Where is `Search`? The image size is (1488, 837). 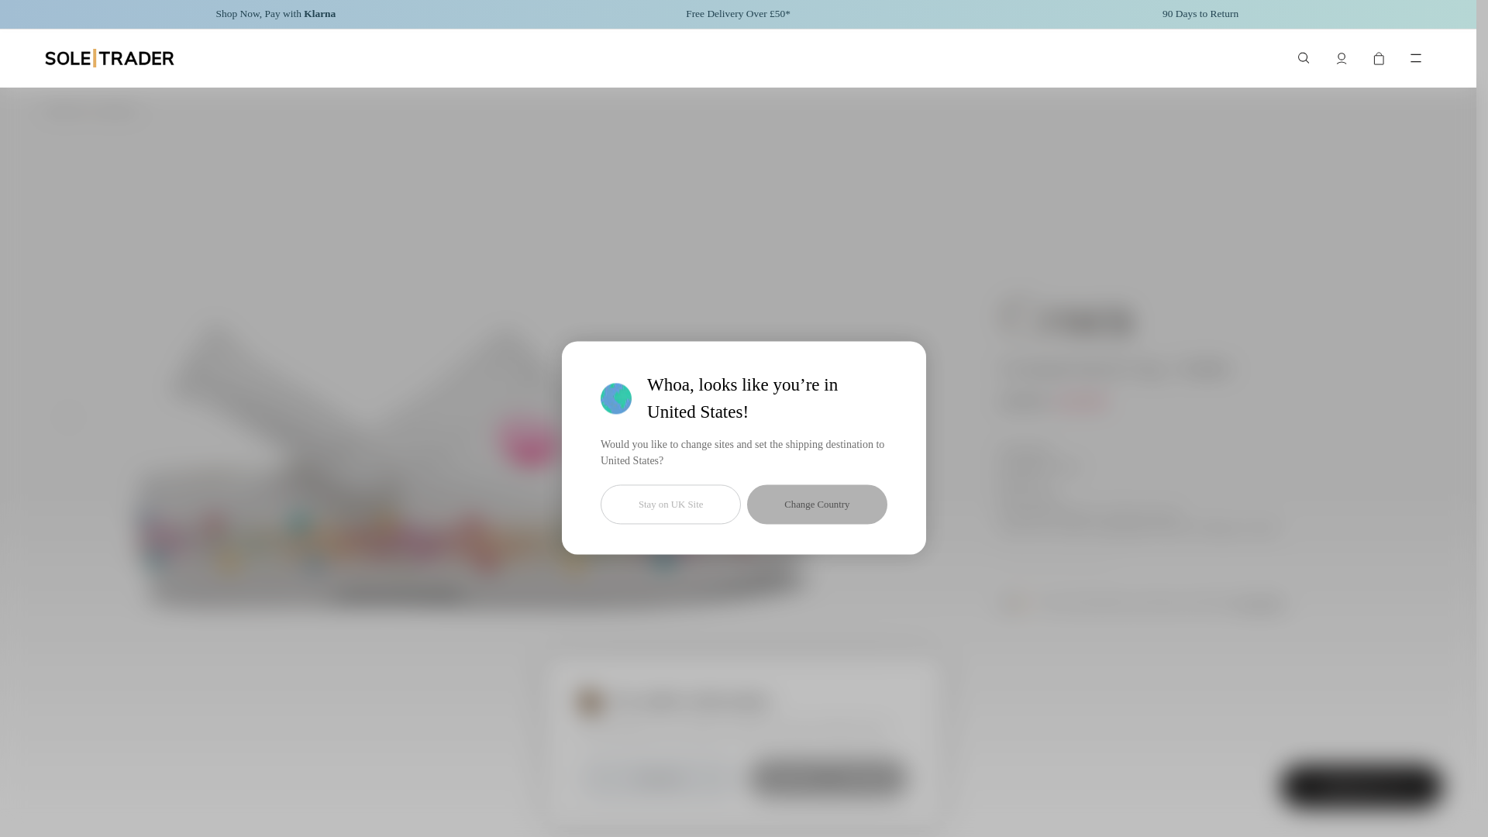
Search is located at coordinates (1304, 58).